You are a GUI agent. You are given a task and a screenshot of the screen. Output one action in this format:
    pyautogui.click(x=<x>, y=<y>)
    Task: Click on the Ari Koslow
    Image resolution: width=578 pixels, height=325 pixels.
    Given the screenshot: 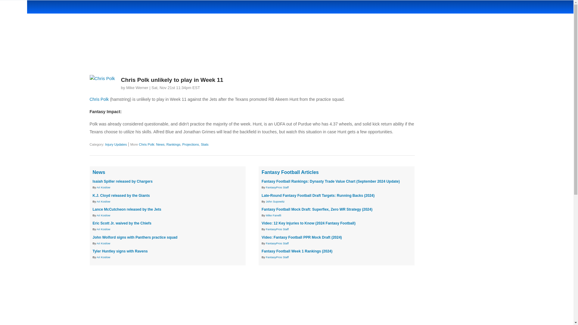 What is the action you would take?
    pyautogui.click(x=103, y=215)
    